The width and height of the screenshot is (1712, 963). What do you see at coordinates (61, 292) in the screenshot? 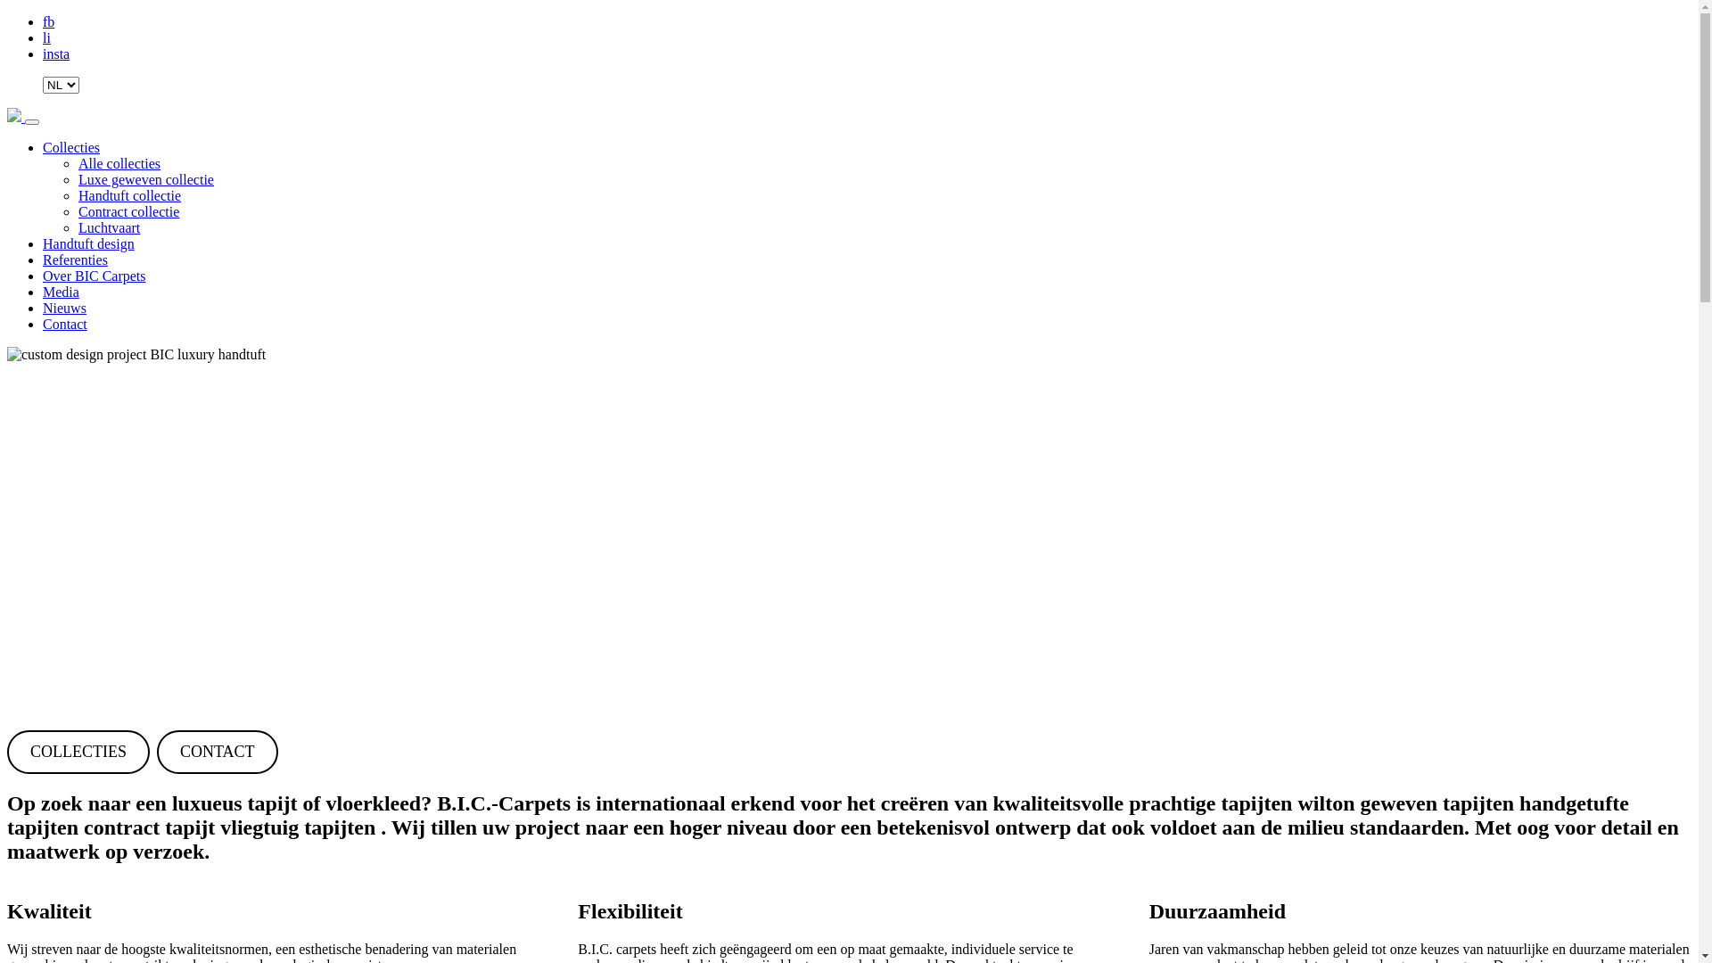
I see `Media` at bounding box center [61, 292].